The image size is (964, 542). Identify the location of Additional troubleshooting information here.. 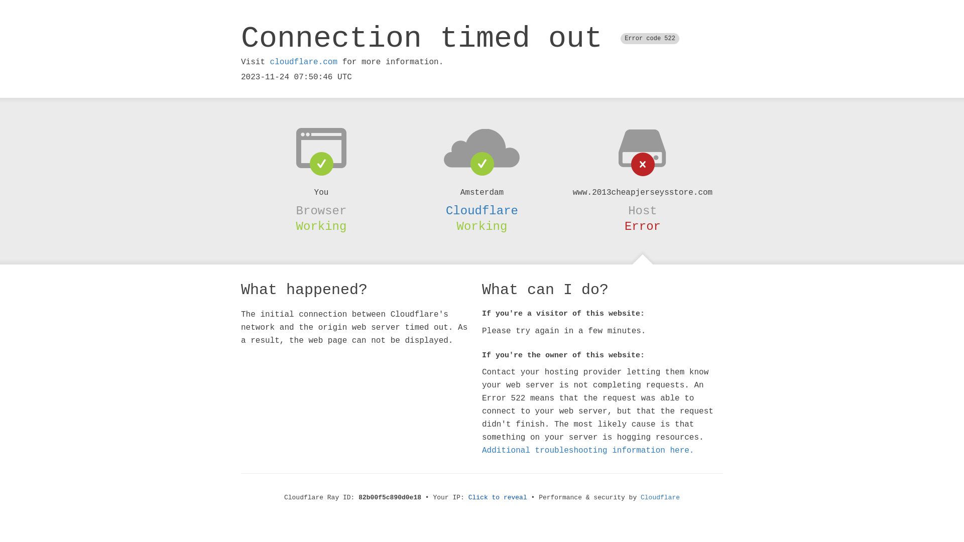
(588, 451).